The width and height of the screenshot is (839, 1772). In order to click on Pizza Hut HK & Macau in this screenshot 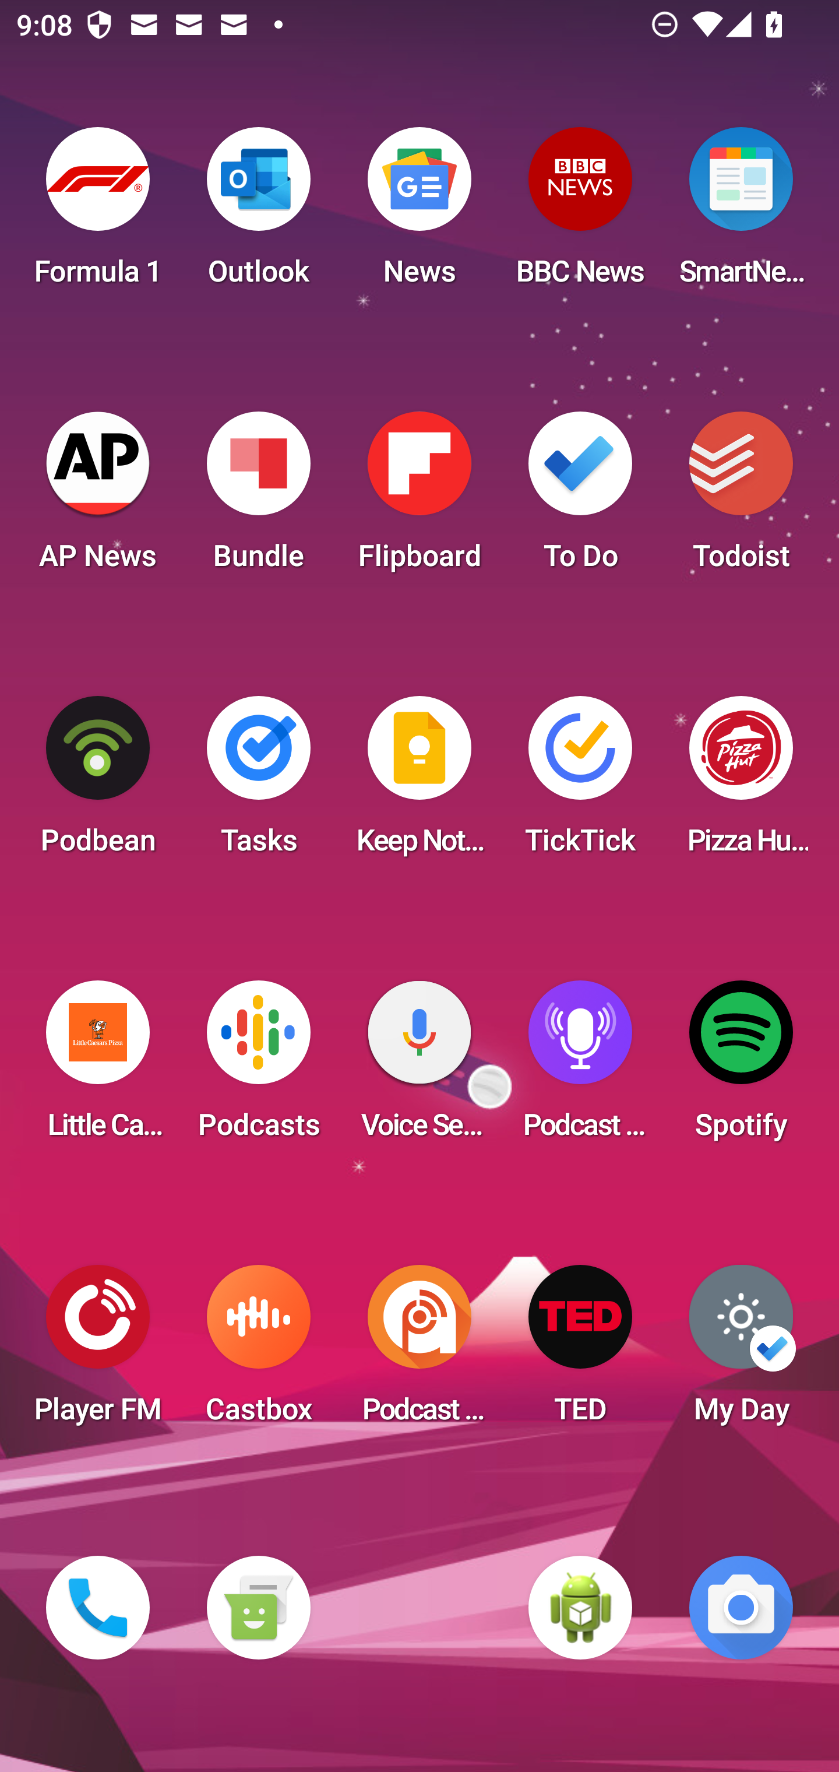, I will do `click(741, 782)`.